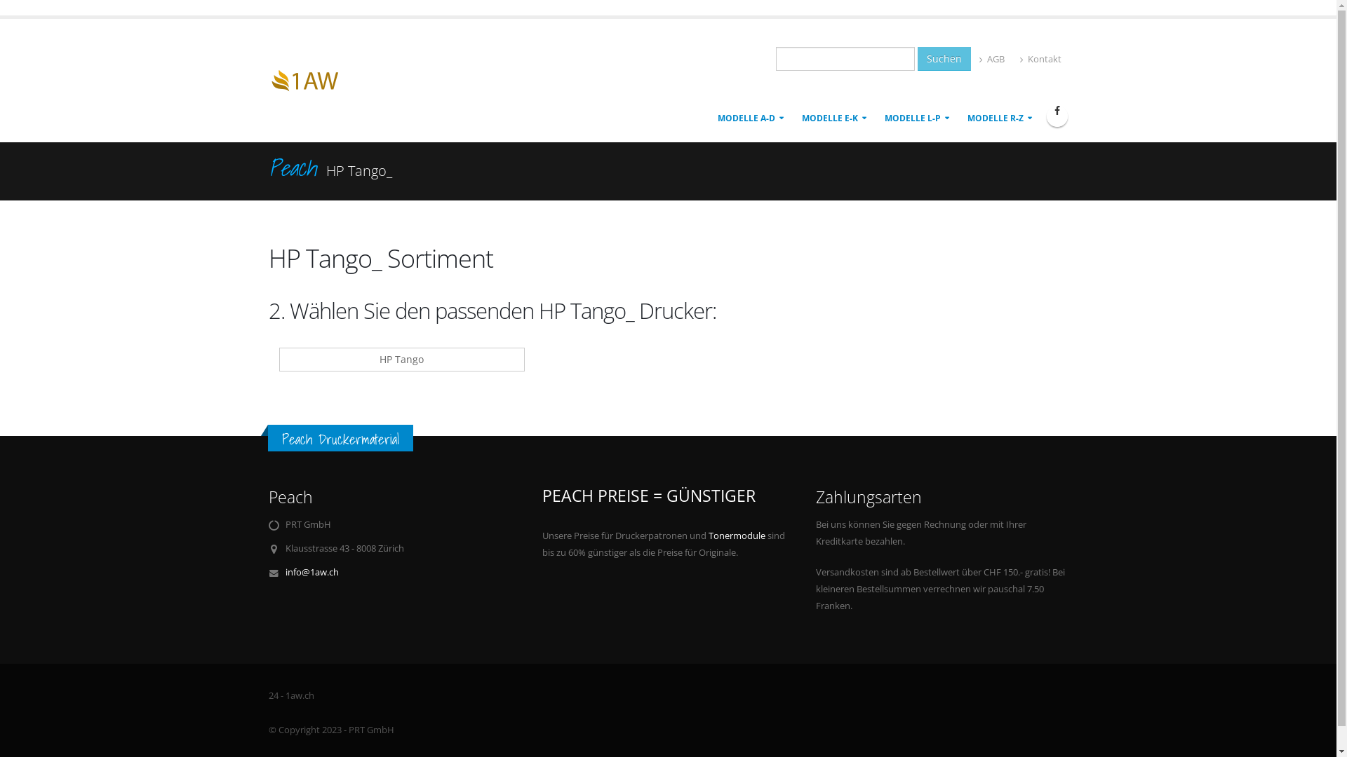 The height and width of the screenshot is (757, 1347). Describe the element at coordinates (1057, 116) in the screenshot. I see `Facebook` at that location.